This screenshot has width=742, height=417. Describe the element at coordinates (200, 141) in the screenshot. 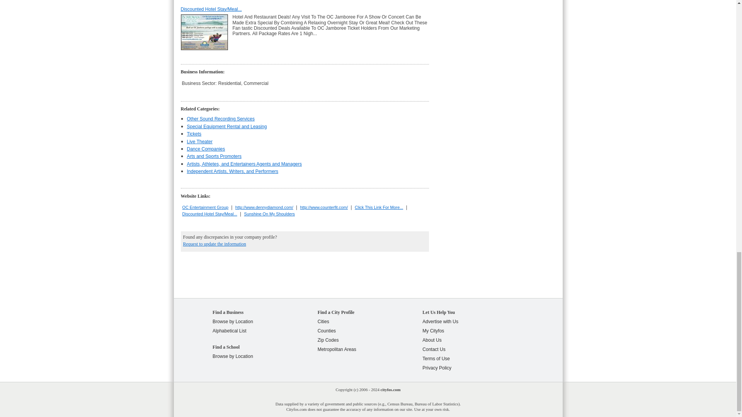

I see `Live Theater` at that location.